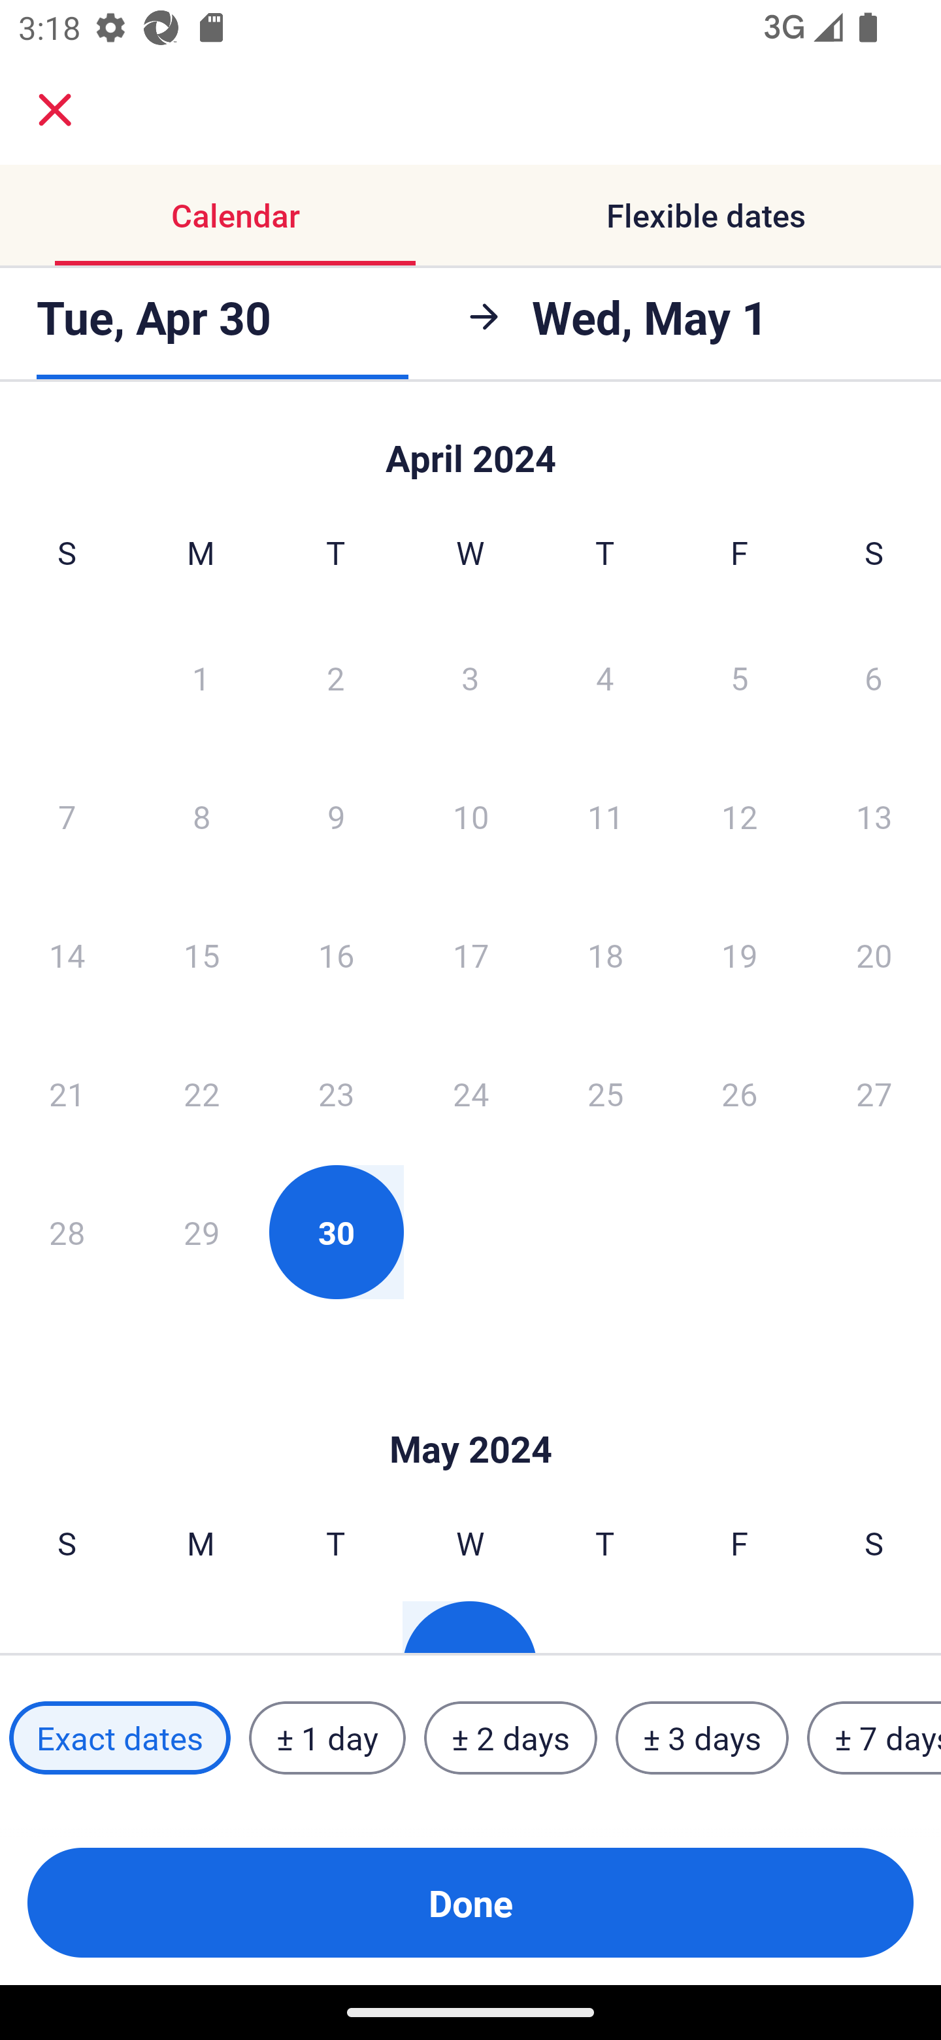 The height and width of the screenshot is (2040, 941). What do you see at coordinates (470, 677) in the screenshot?
I see `3 Wednesday, April 3, 2024` at bounding box center [470, 677].